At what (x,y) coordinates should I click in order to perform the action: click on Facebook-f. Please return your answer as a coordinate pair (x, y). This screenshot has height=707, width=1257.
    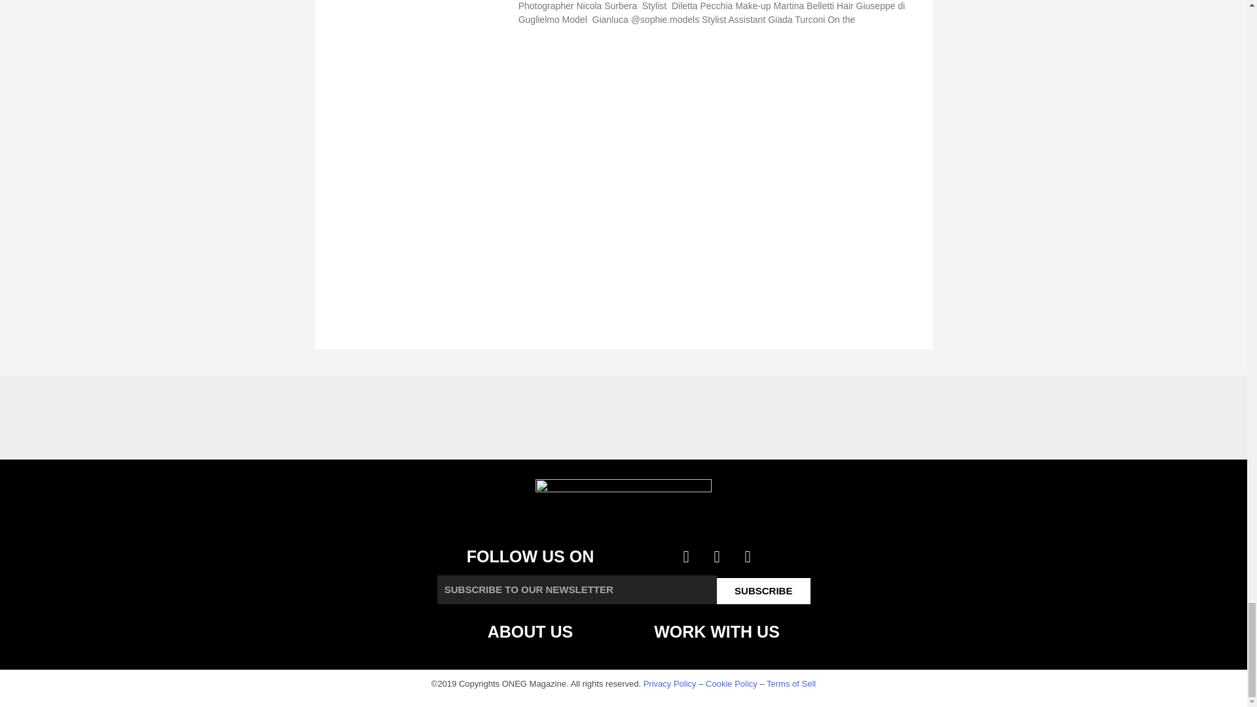
    Looking at the image, I should click on (686, 556).